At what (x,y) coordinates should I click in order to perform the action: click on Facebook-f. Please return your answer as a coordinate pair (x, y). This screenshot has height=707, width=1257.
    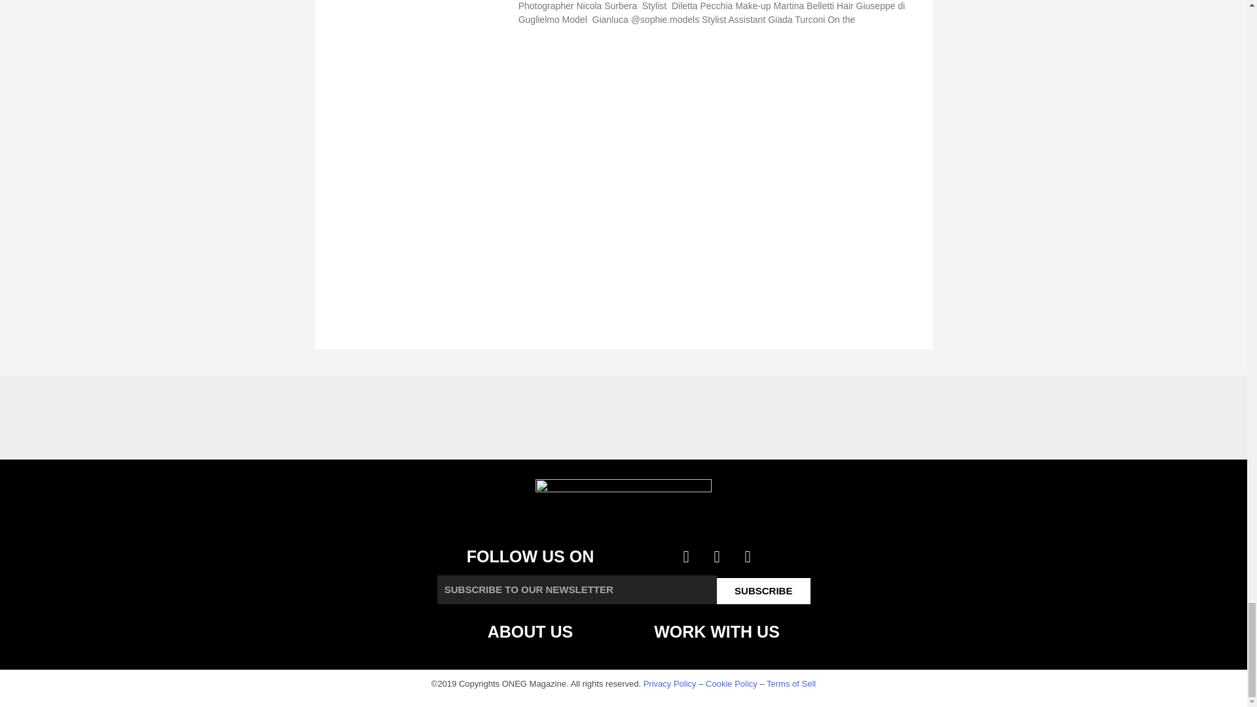
    Looking at the image, I should click on (686, 556).